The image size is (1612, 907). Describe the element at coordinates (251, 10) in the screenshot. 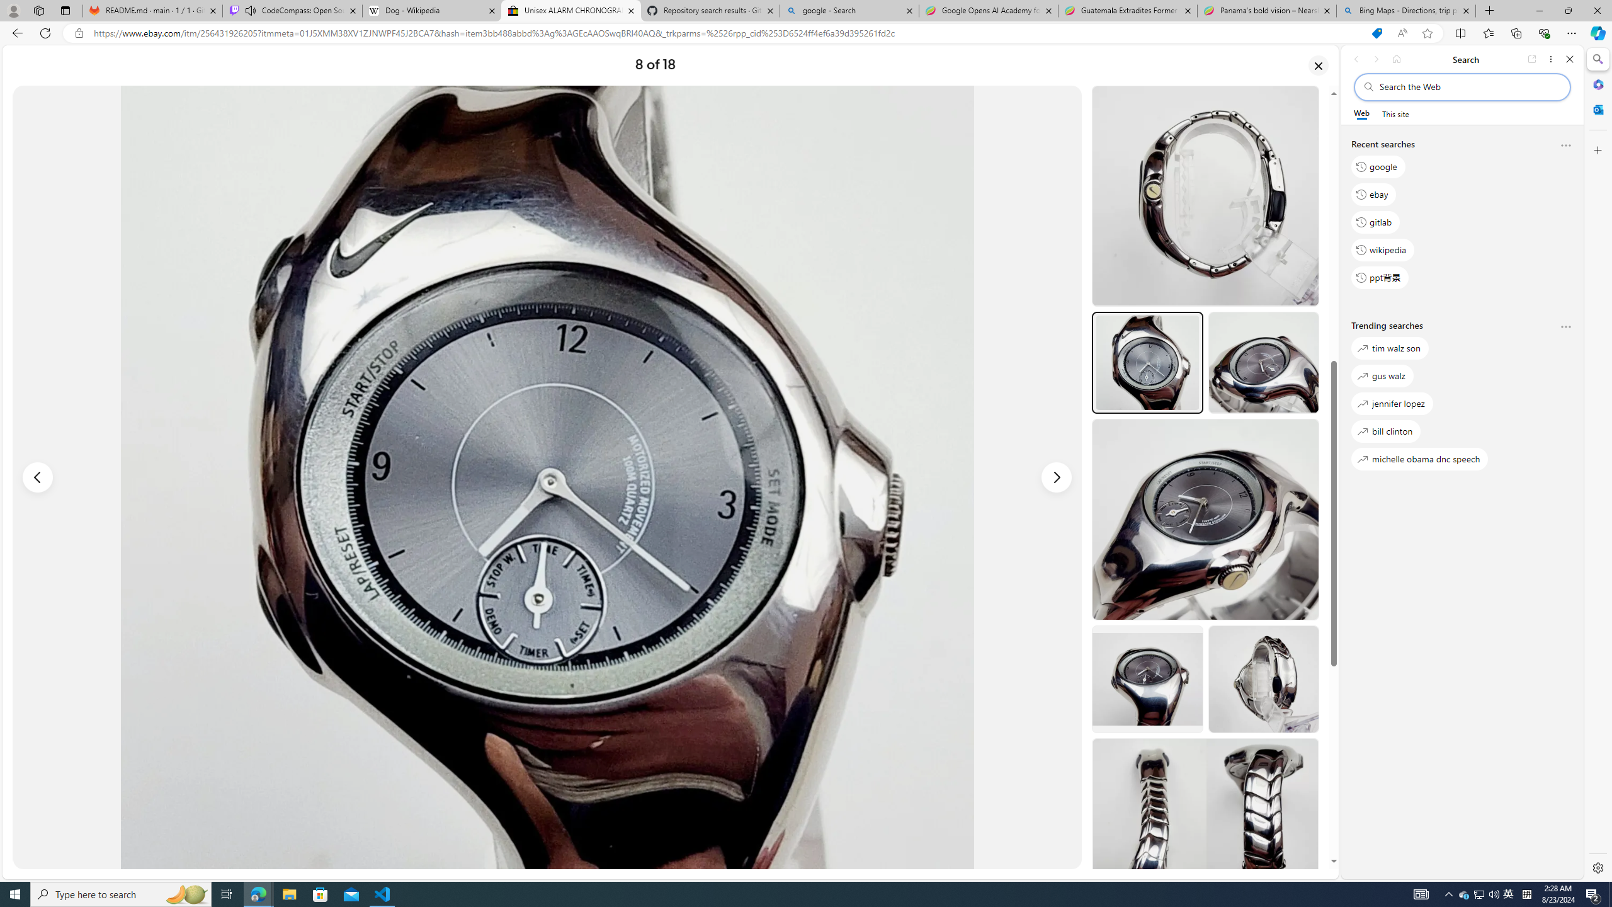

I see `Mute tab` at that location.